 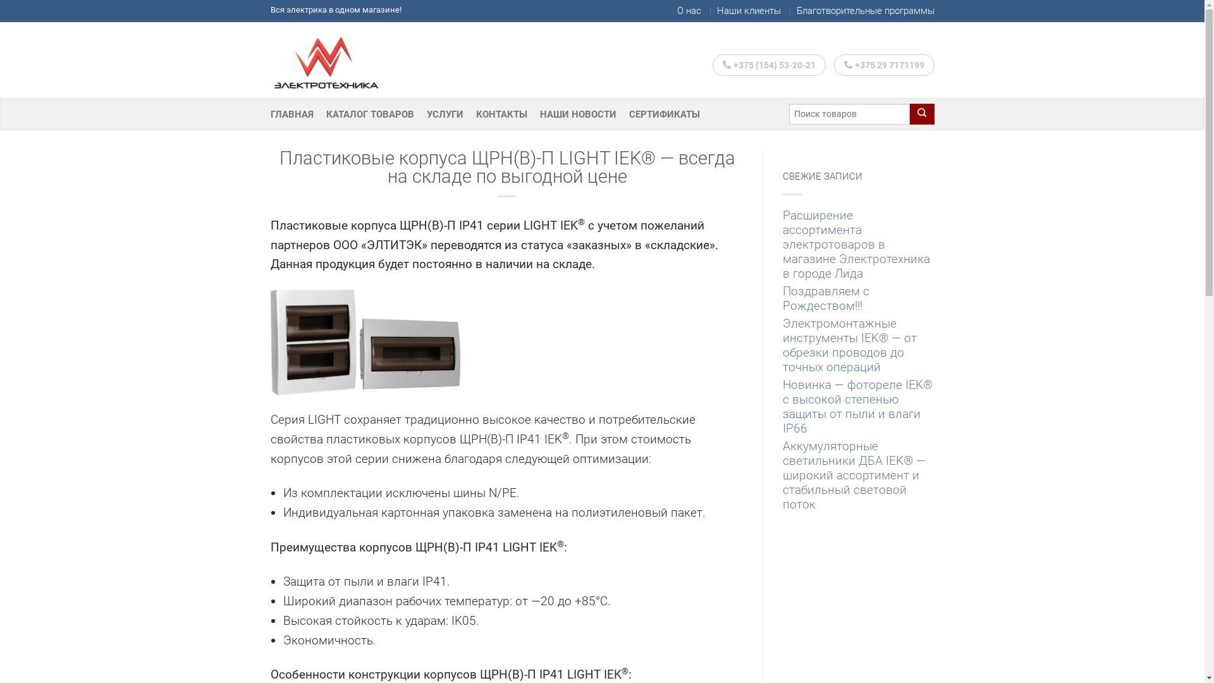 What do you see at coordinates (769, 65) in the screenshot?
I see `+375 (154) 53-20-21` at bounding box center [769, 65].